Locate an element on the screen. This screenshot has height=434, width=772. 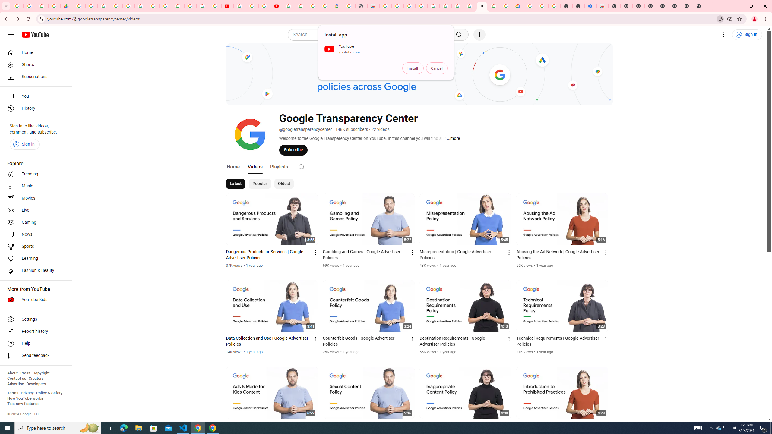
Shorts is located at coordinates (34, 64).